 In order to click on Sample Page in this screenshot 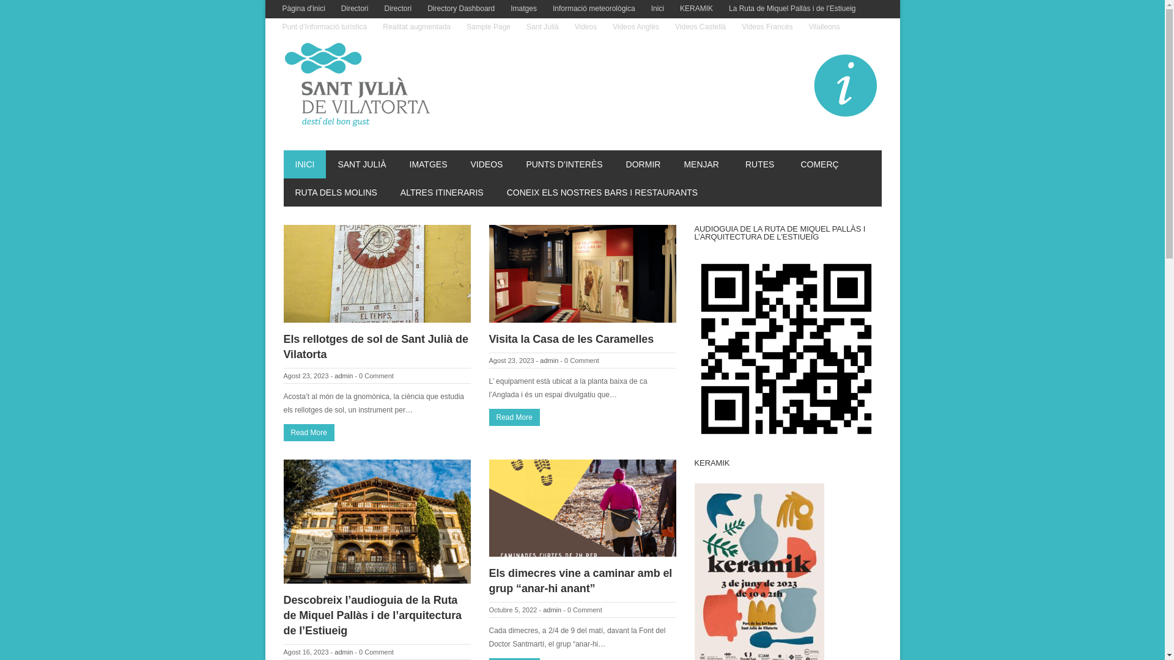, I will do `click(489, 28)`.